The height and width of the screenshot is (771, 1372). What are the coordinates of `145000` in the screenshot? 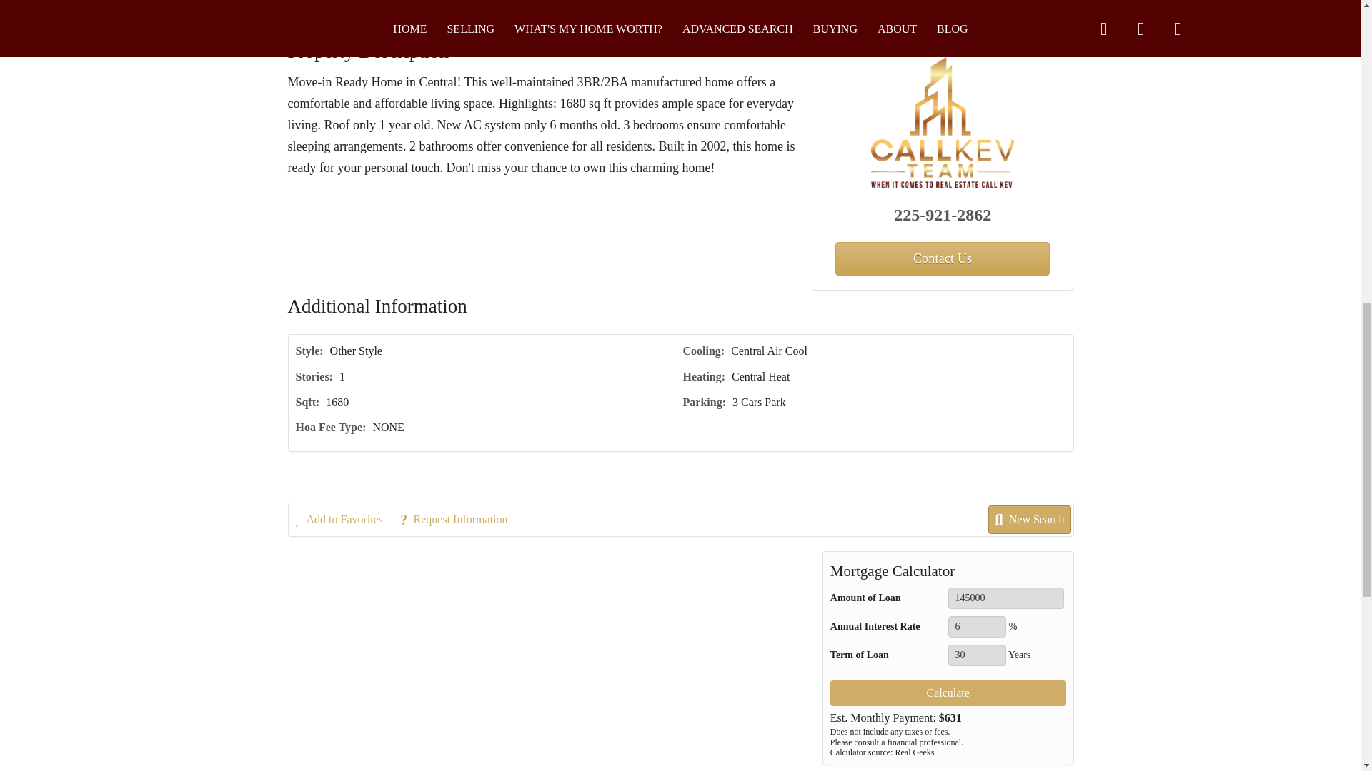 It's located at (1006, 598).